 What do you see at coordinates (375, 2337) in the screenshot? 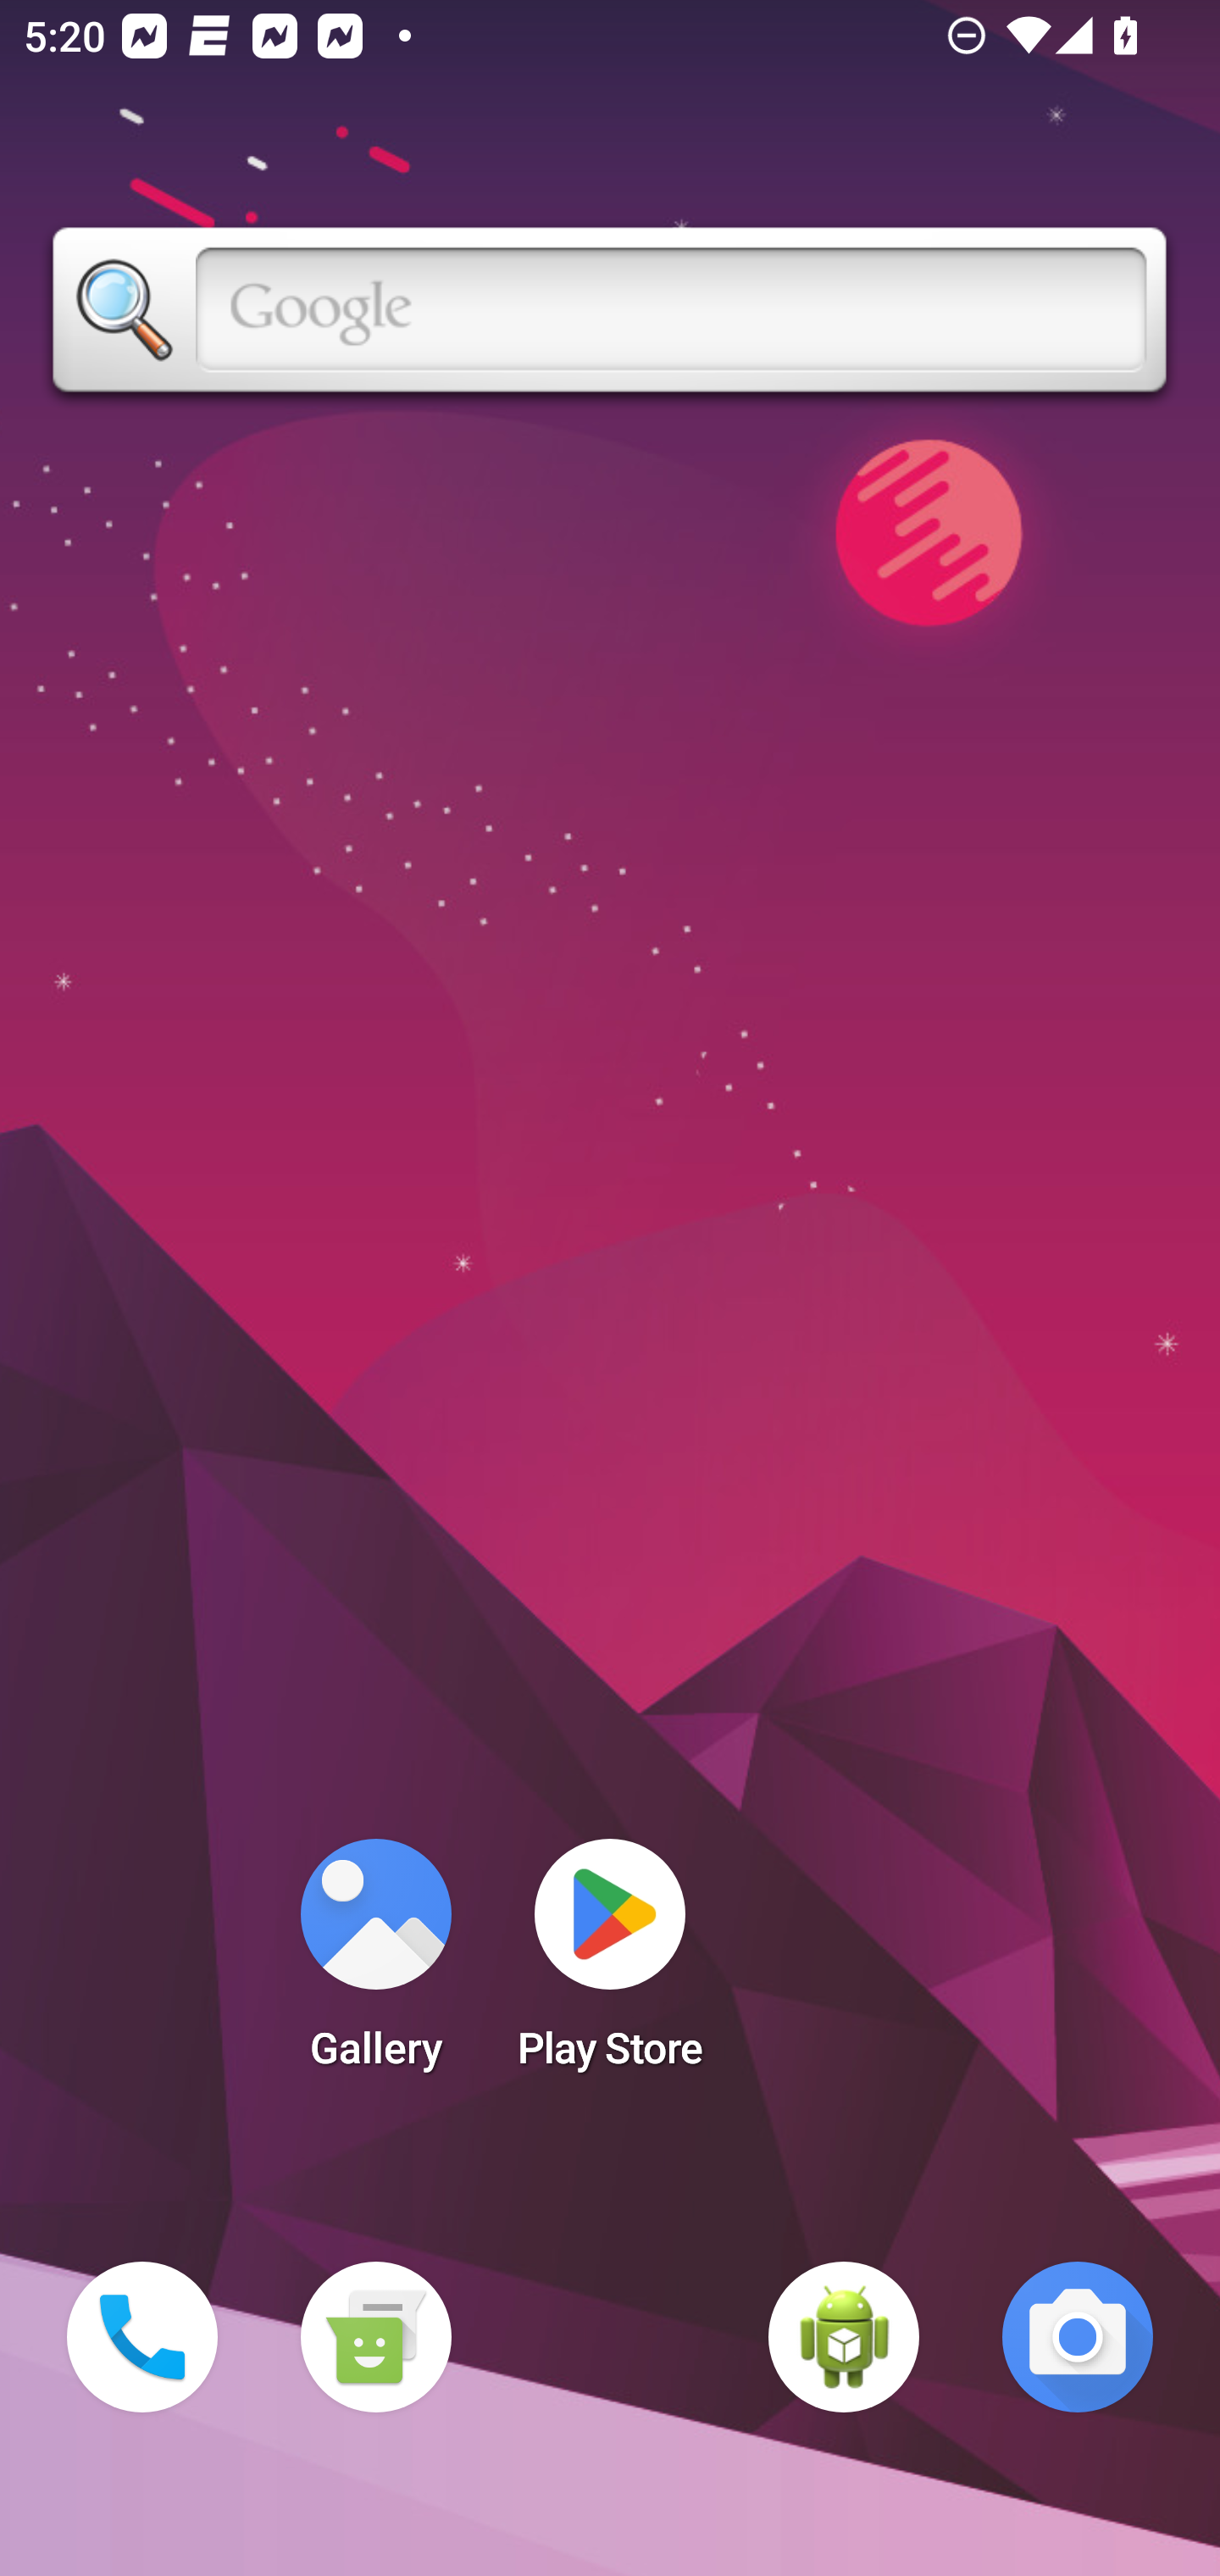
I see `Messaging` at bounding box center [375, 2337].